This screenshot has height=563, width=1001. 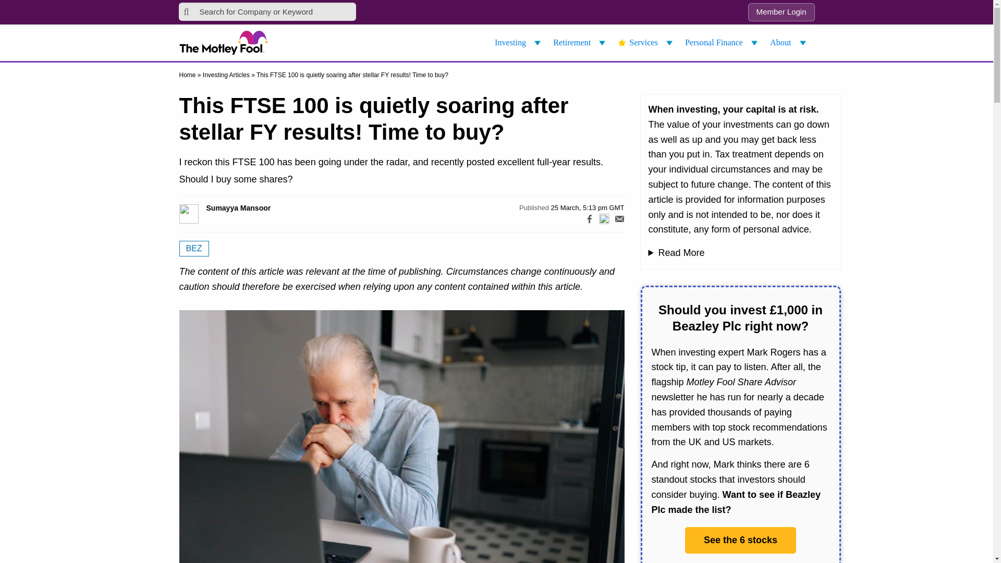 What do you see at coordinates (781, 13) in the screenshot?
I see `Member Login` at bounding box center [781, 13].